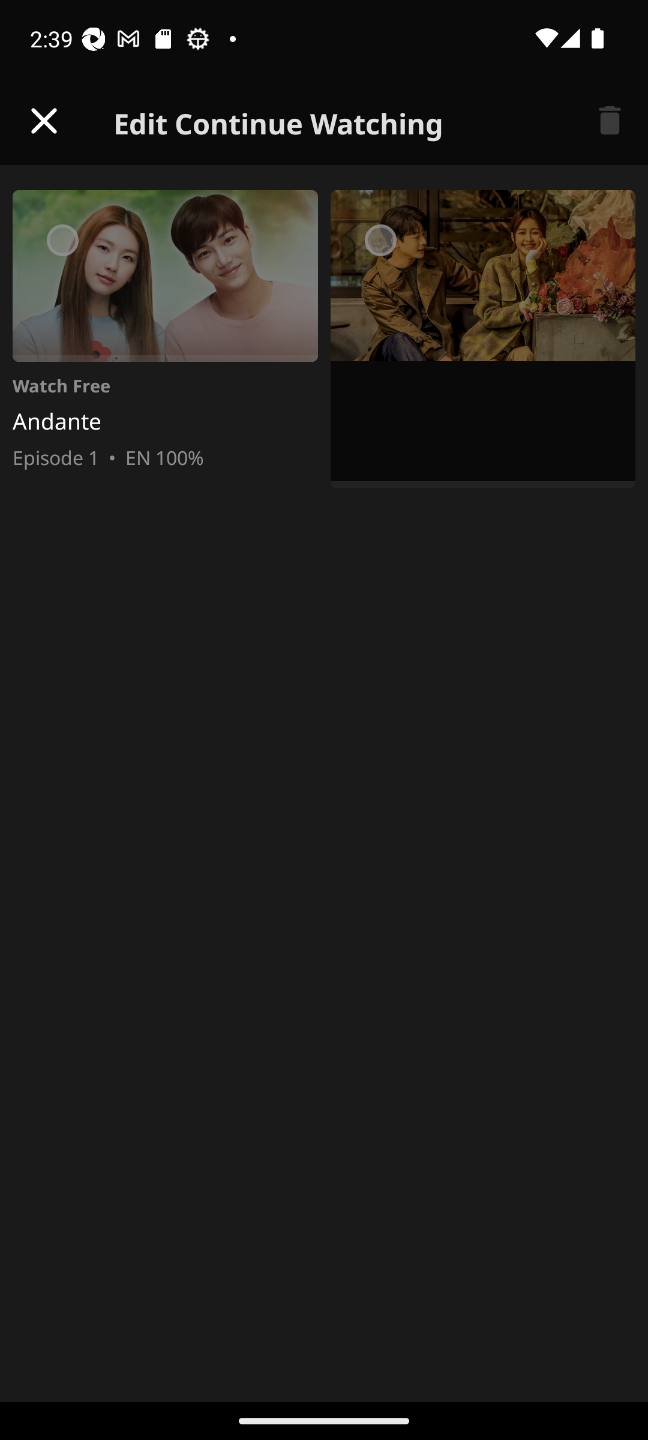  Describe the element at coordinates (44, 121) in the screenshot. I see `Done` at that location.